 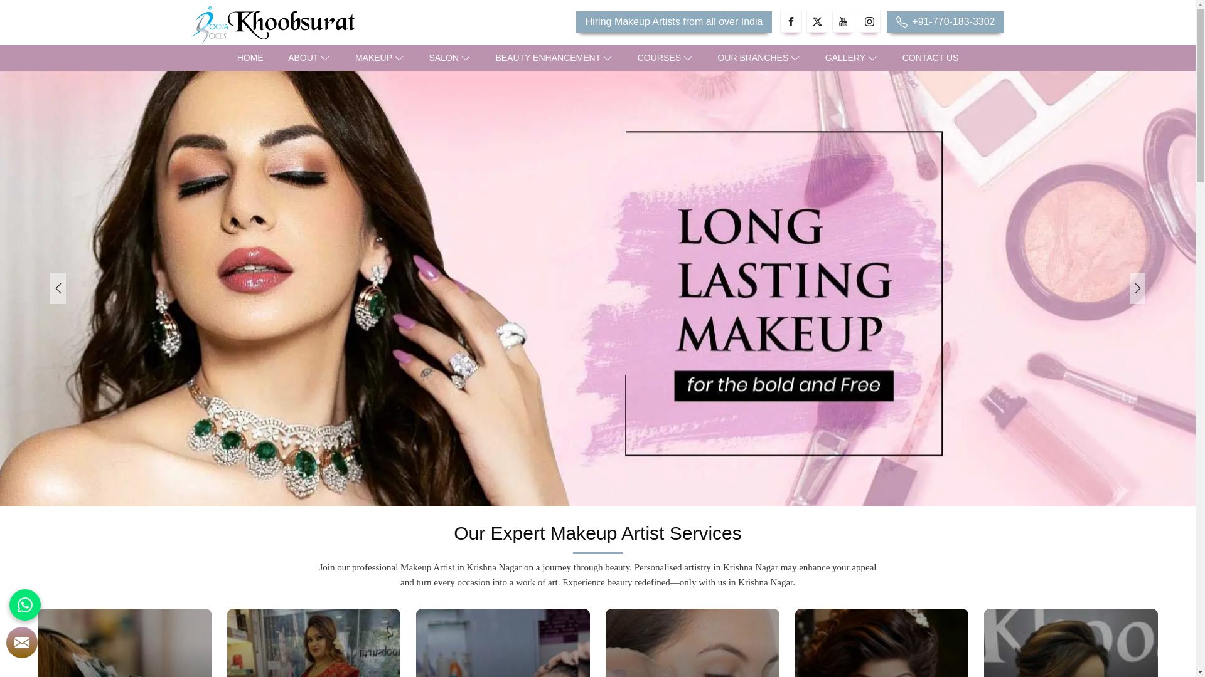 I want to click on Youtube, so click(x=843, y=21).